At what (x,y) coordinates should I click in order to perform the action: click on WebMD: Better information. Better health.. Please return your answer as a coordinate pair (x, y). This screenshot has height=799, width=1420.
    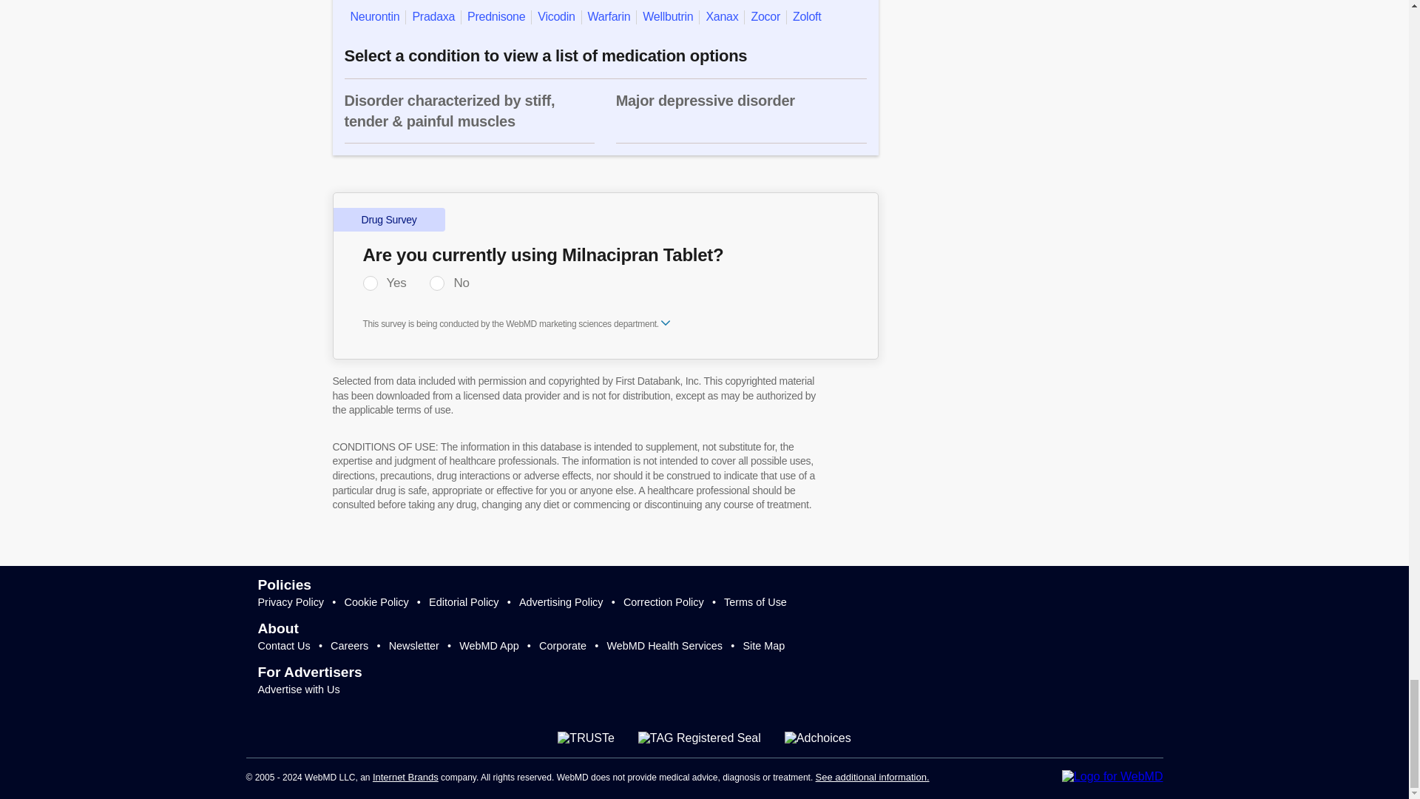
    Looking at the image, I should click on (1112, 777).